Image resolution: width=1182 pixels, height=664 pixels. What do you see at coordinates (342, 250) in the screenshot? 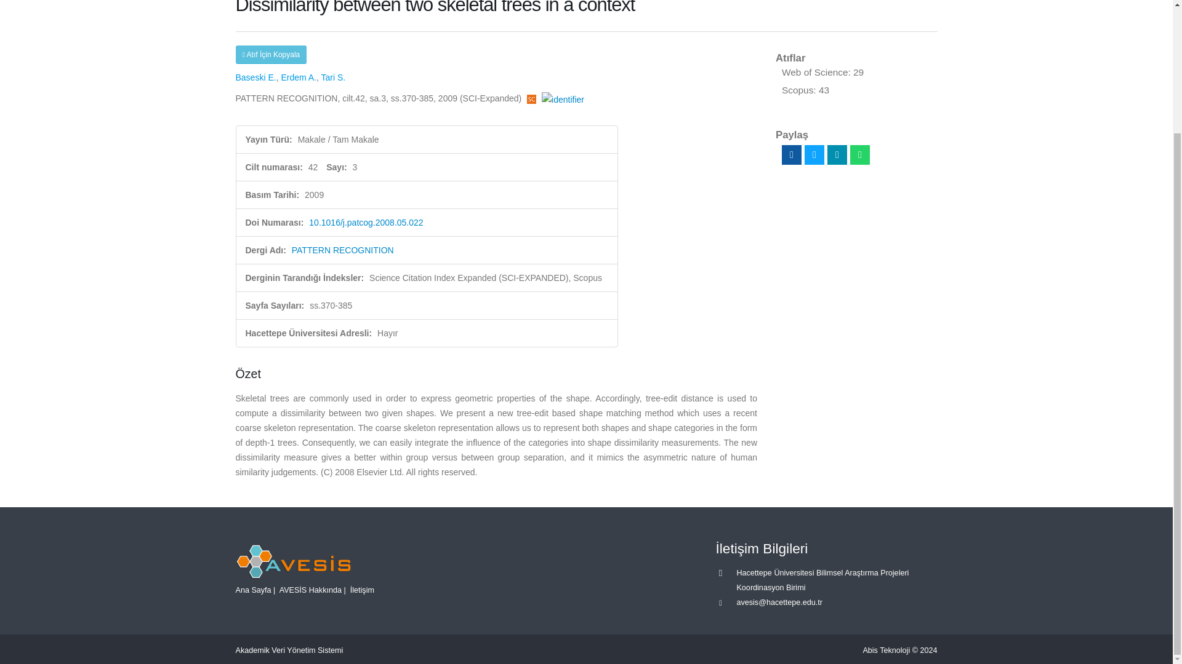
I see `PATTERN RECOGNITION` at bounding box center [342, 250].